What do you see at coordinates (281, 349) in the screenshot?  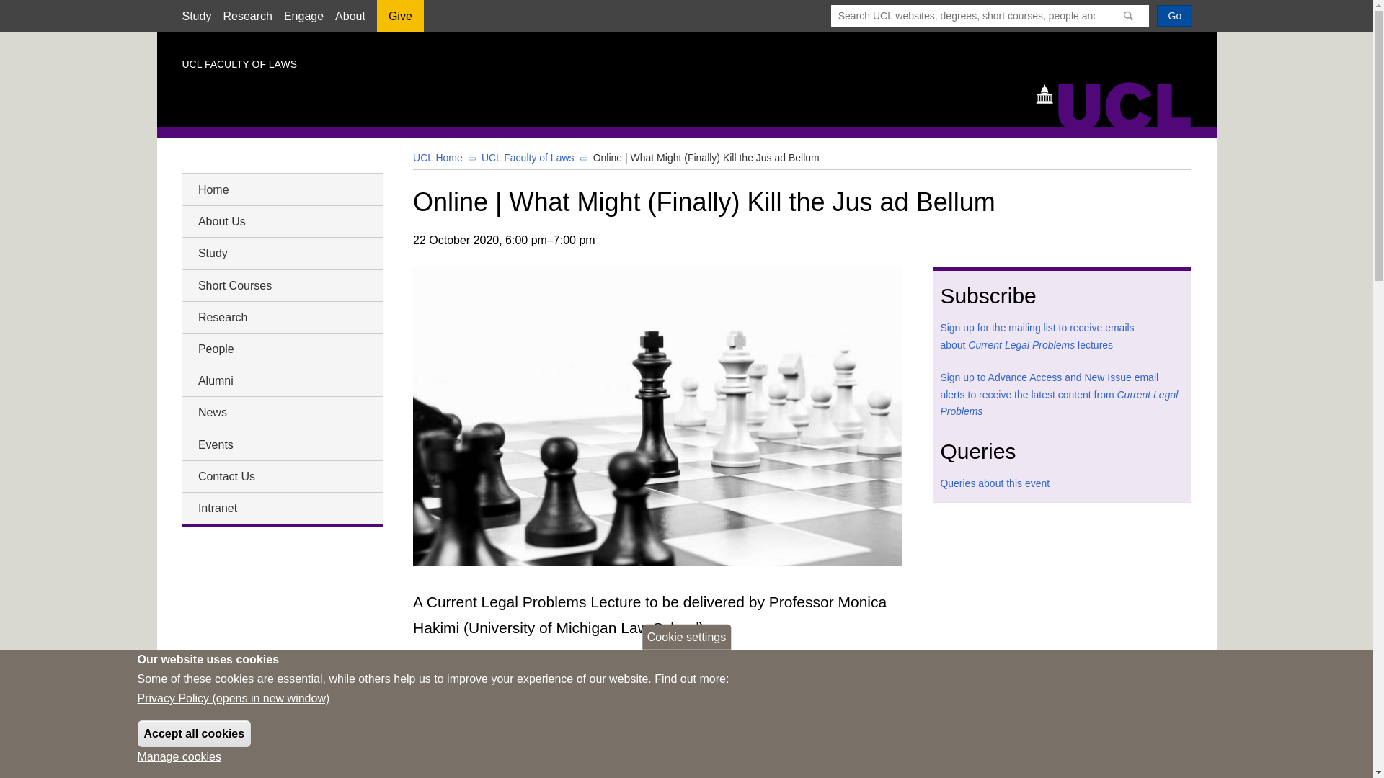 I see `People` at bounding box center [281, 349].